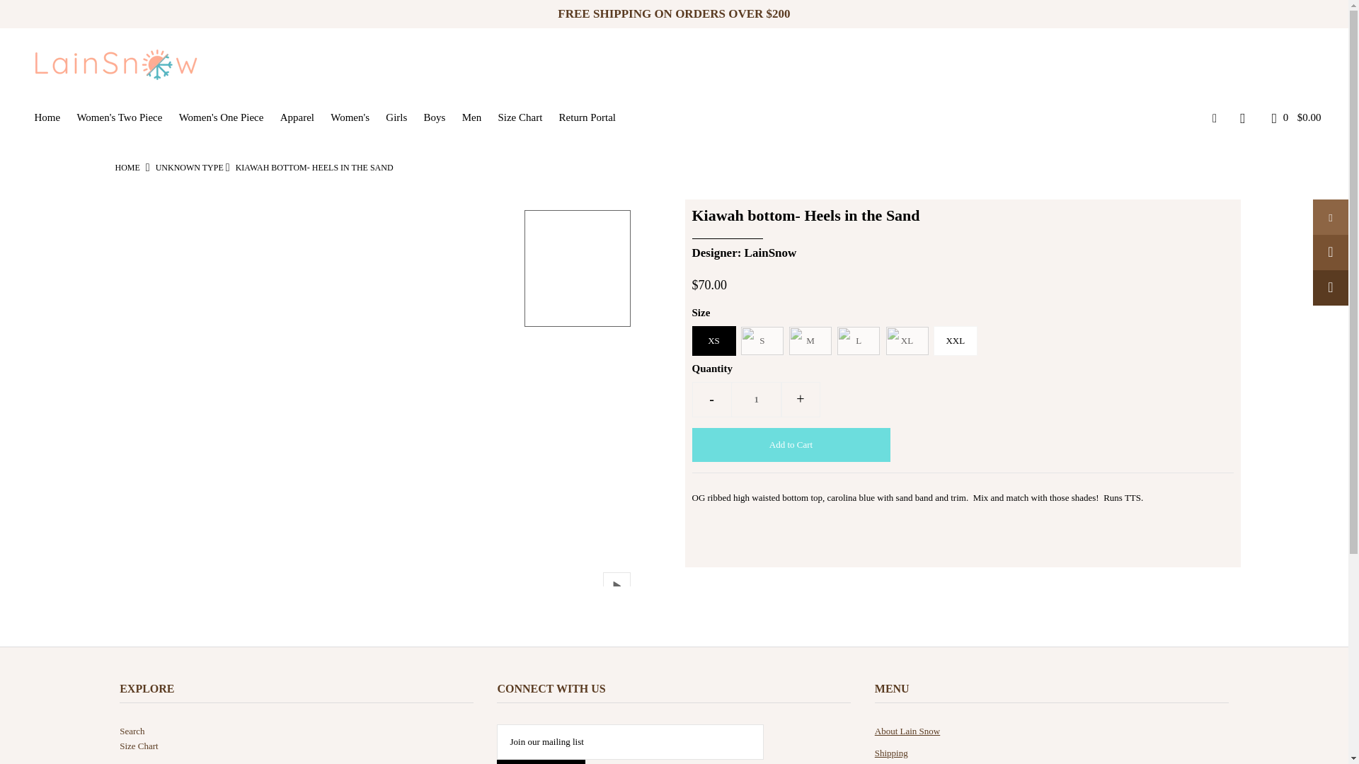  What do you see at coordinates (47, 117) in the screenshot?
I see `Home` at bounding box center [47, 117].